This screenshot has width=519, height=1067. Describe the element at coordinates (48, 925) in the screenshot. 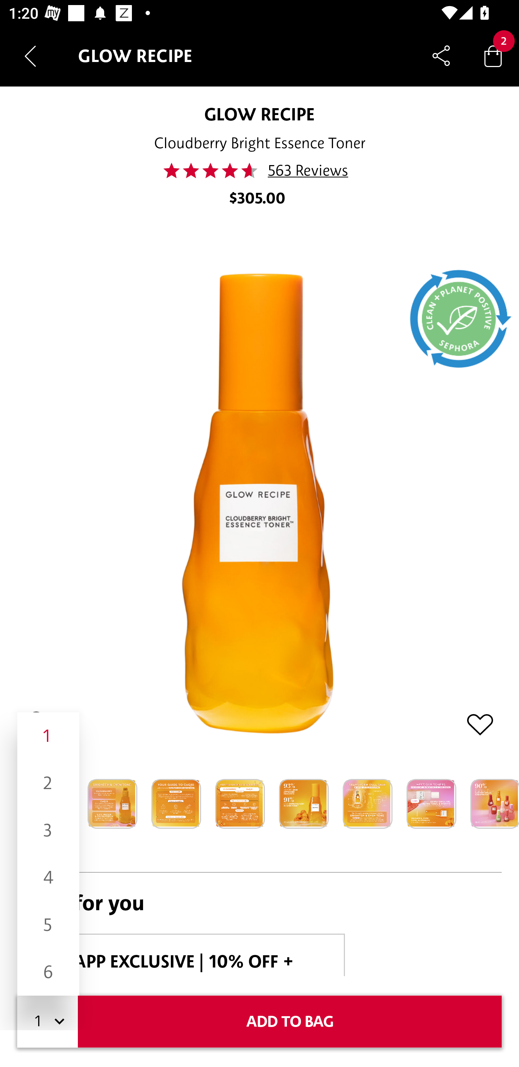

I see `5` at that location.